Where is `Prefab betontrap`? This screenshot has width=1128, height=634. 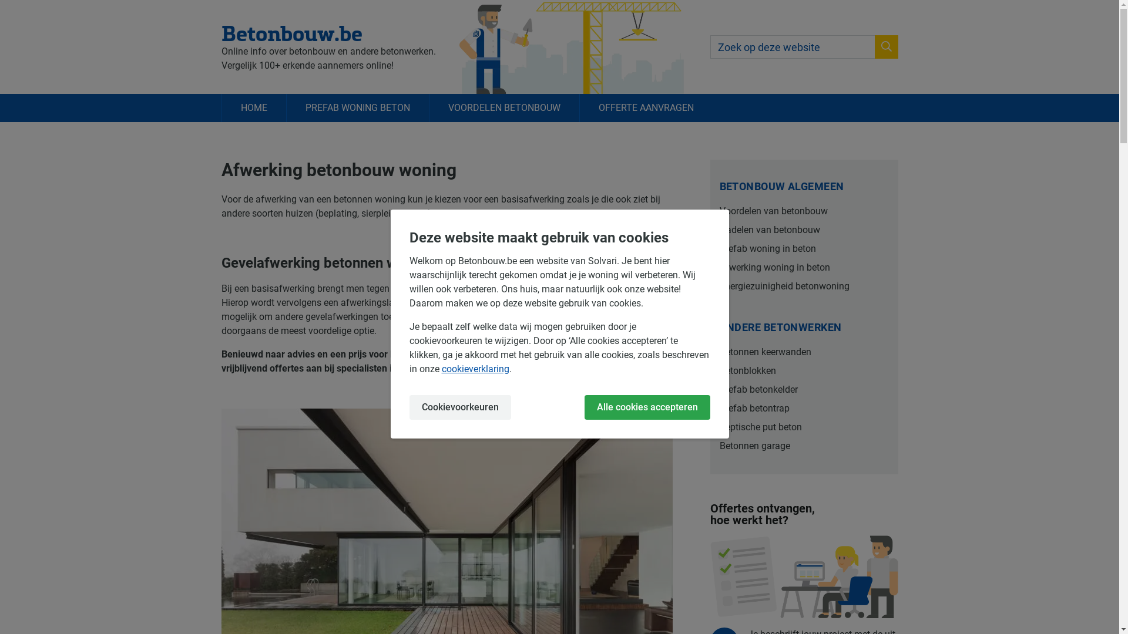
Prefab betontrap is located at coordinates (804, 409).